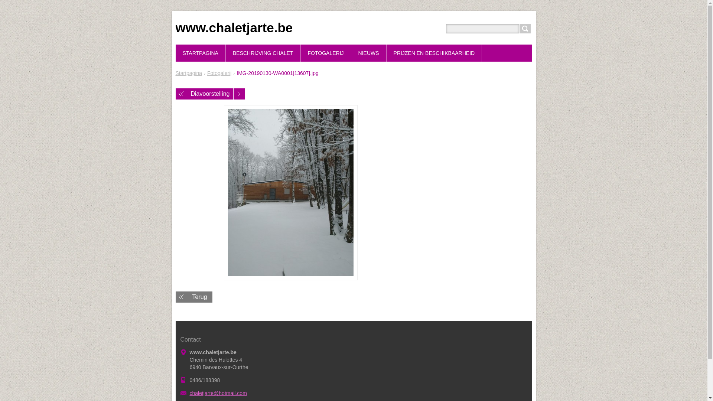  I want to click on STARTPAGINA, so click(201, 53).